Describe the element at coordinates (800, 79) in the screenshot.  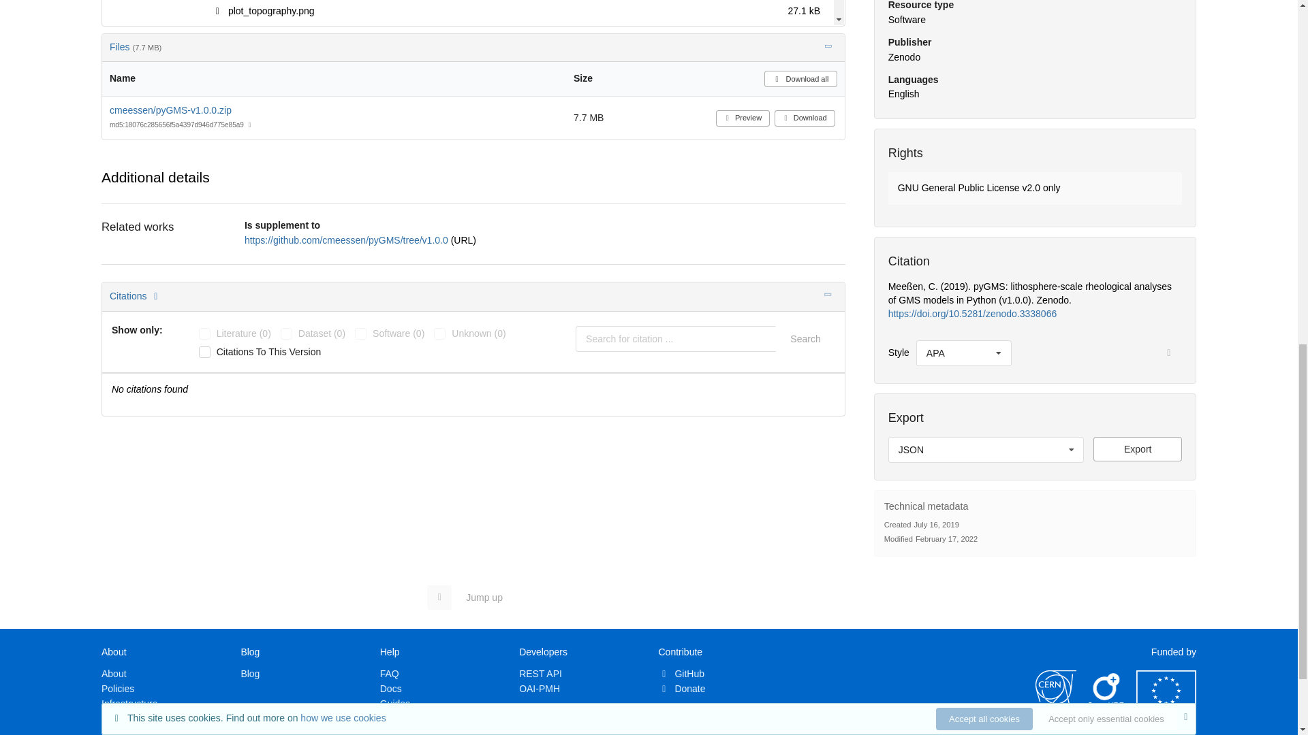
I see `Download all` at that location.